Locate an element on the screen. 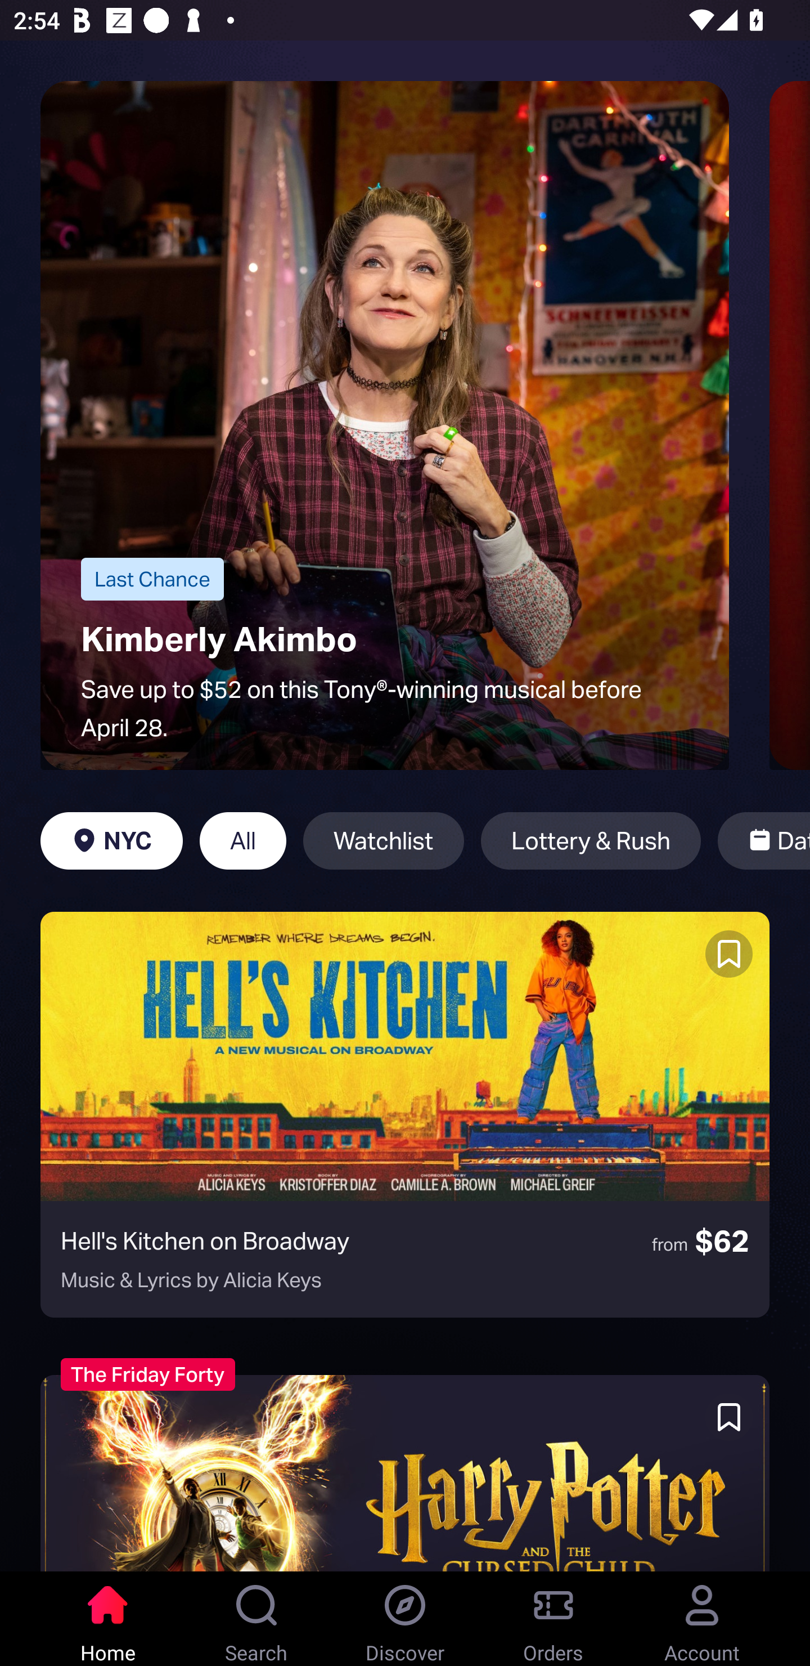 The image size is (810, 1666). All is located at coordinates (243, 841).